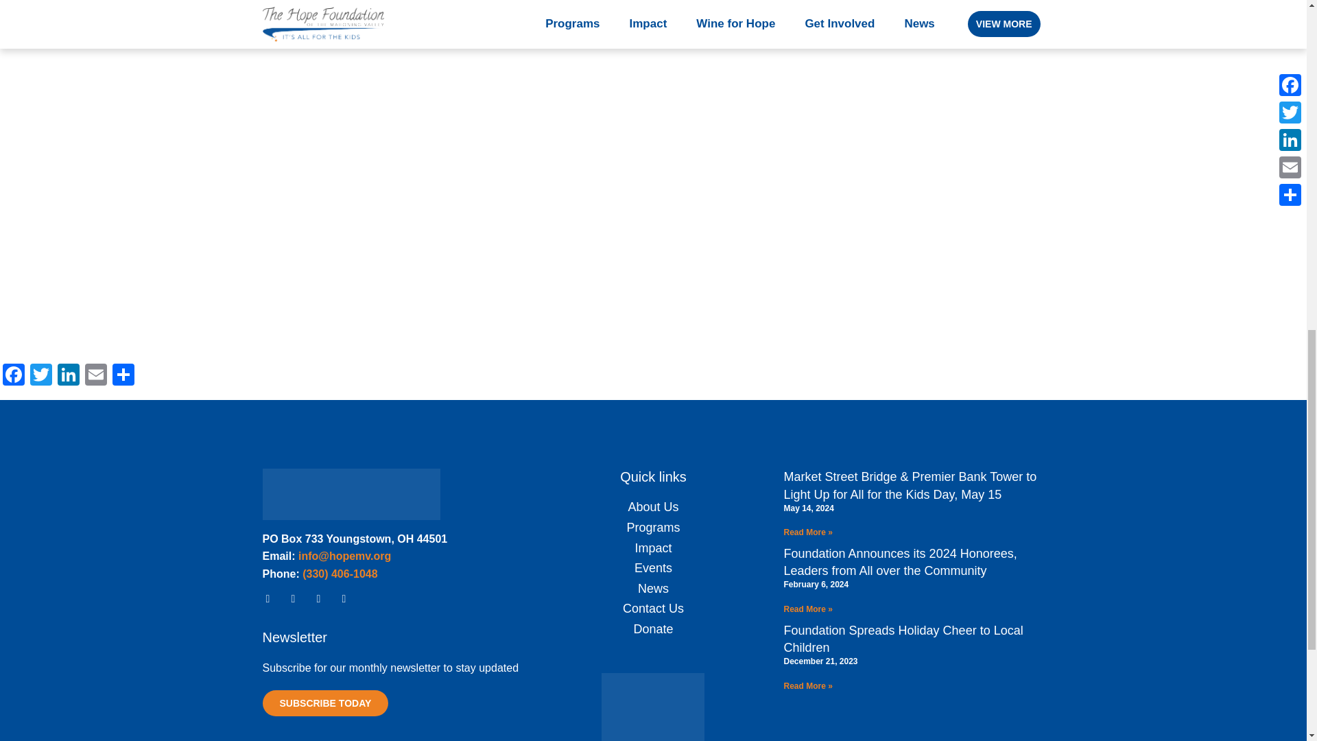 The image size is (1317, 741). What do you see at coordinates (69, 376) in the screenshot?
I see `LinkedIn` at bounding box center [69, 376].